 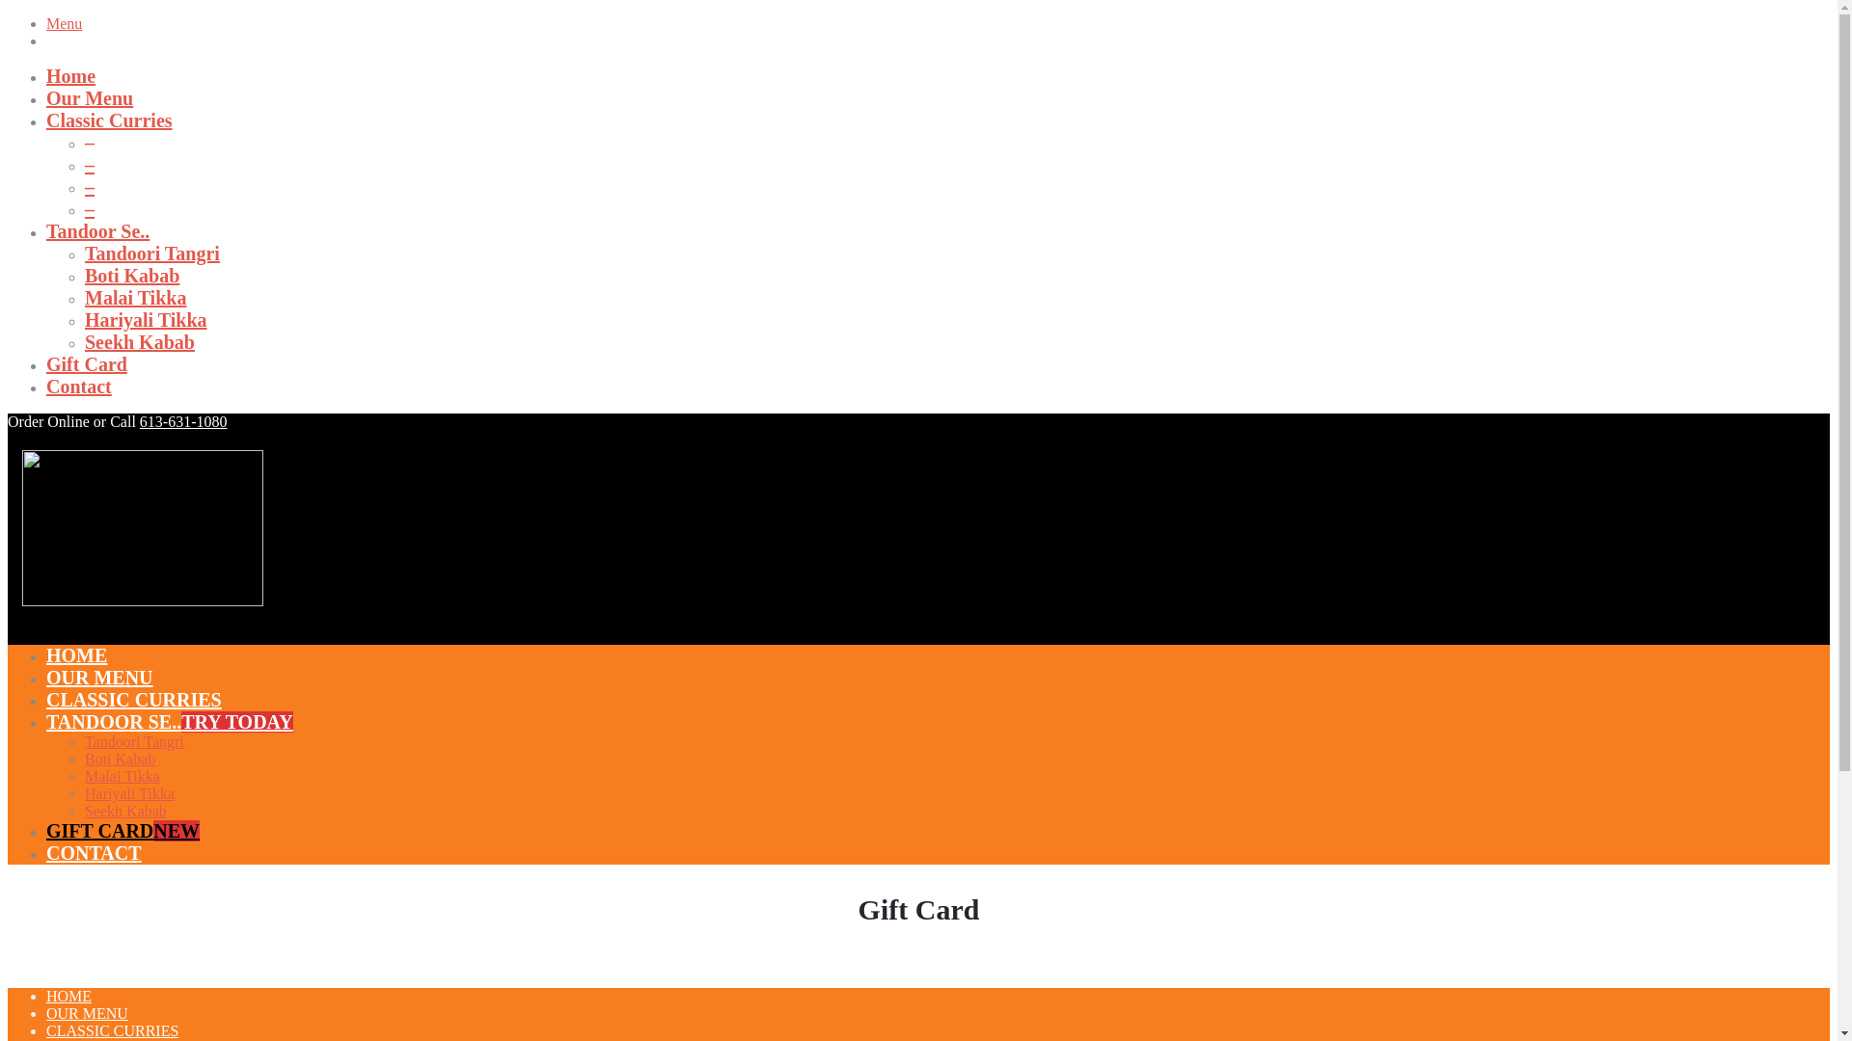 I want to click on CLASSIC CURRIES, so click(x=134, y=700).